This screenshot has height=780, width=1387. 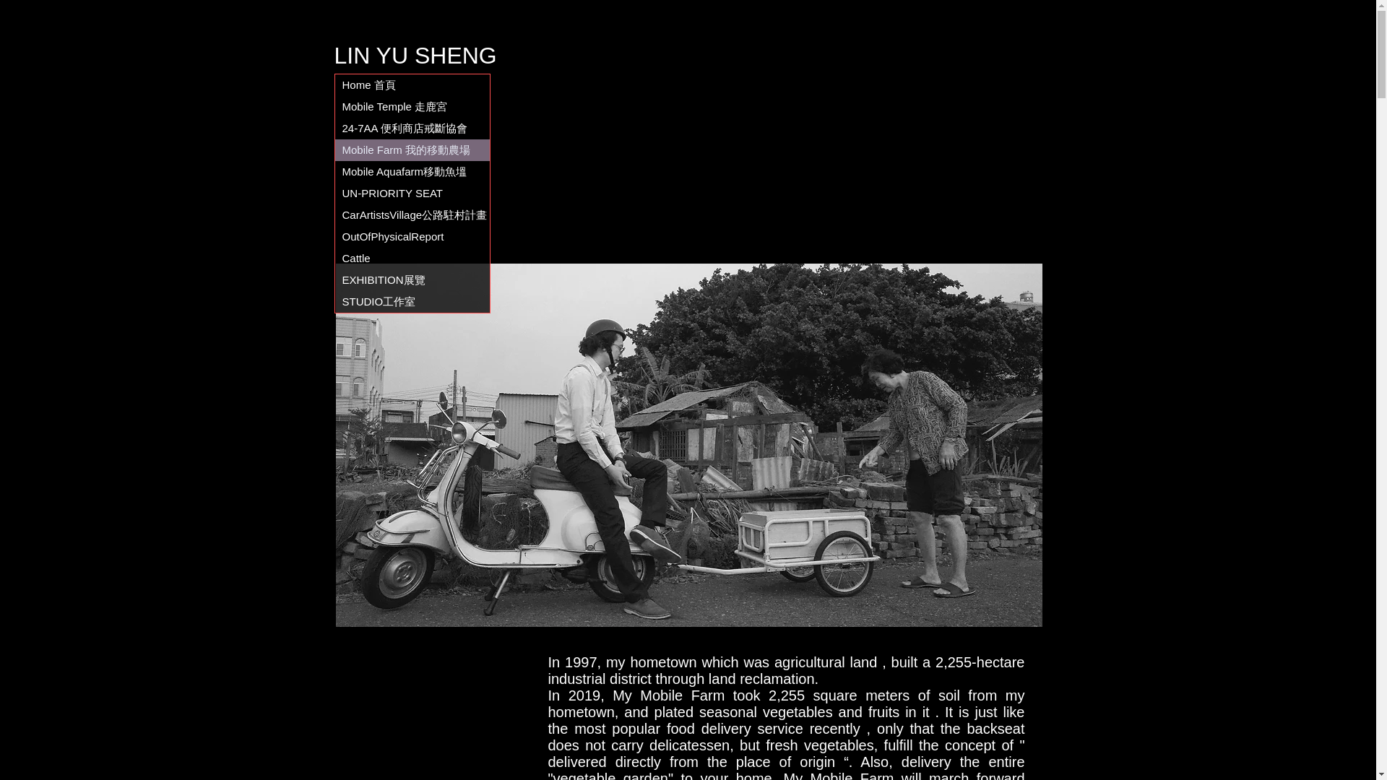 I want to click on UN-PRIORITY SEAT , so click(x=412, y=193).